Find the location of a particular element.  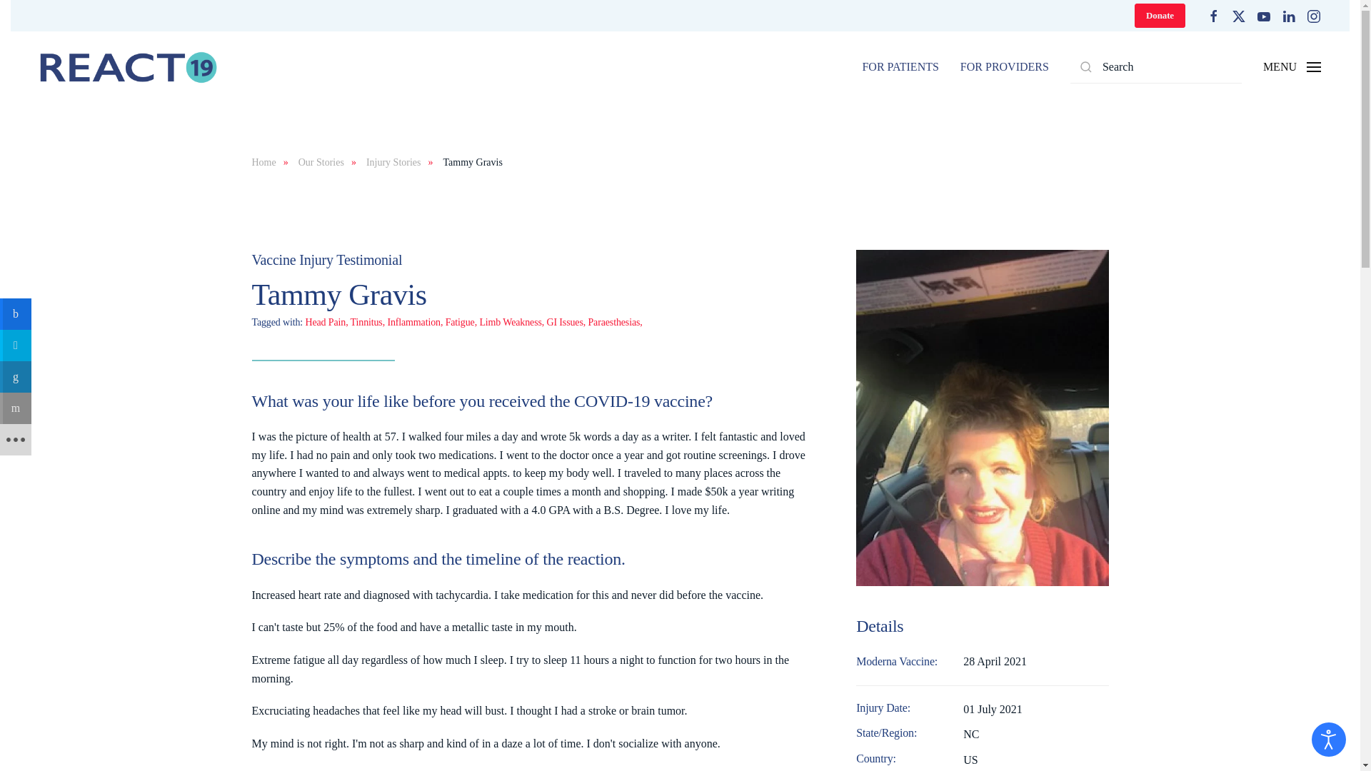

Details is located at coordinates (981, 661).